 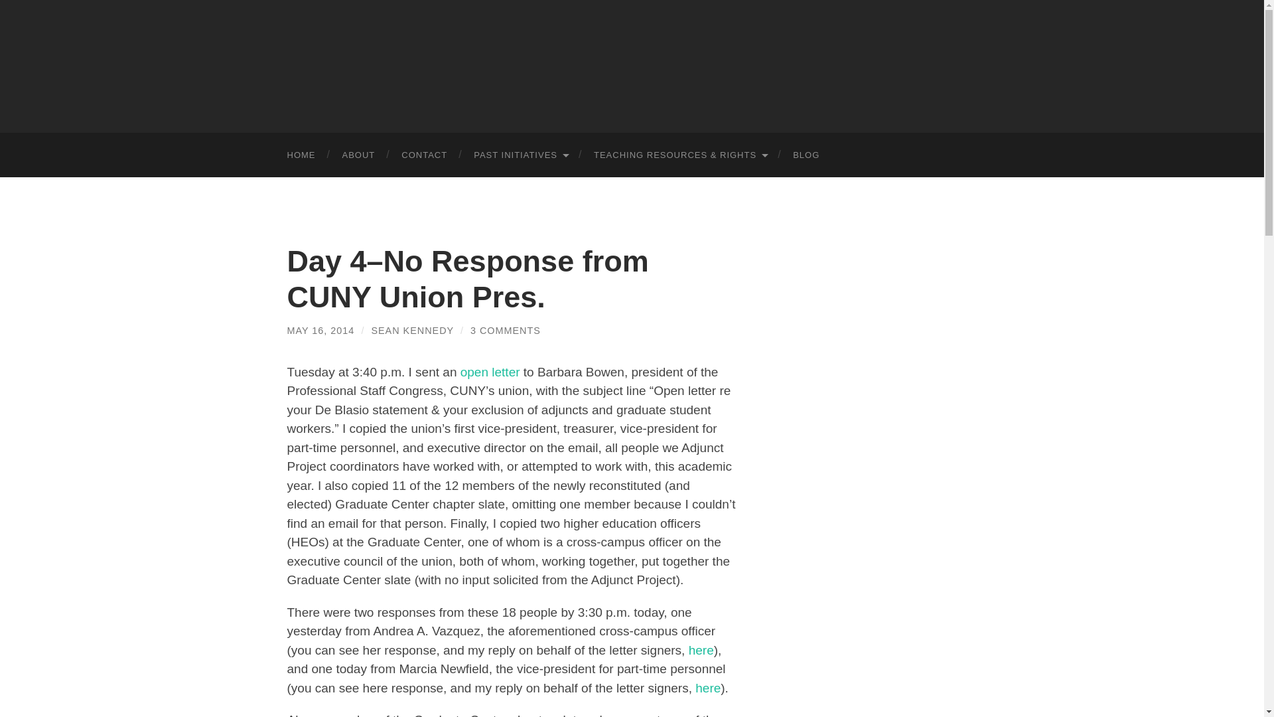 I want to click on HOME, so click(x=301, y=154).